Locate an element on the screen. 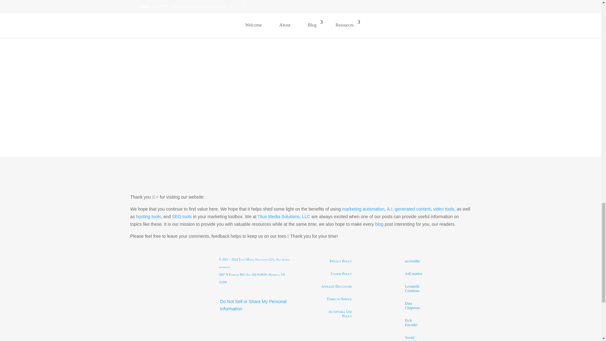 This screenshot has width=606, height=341. Privacy Policy is located at coordinates (341, 261).